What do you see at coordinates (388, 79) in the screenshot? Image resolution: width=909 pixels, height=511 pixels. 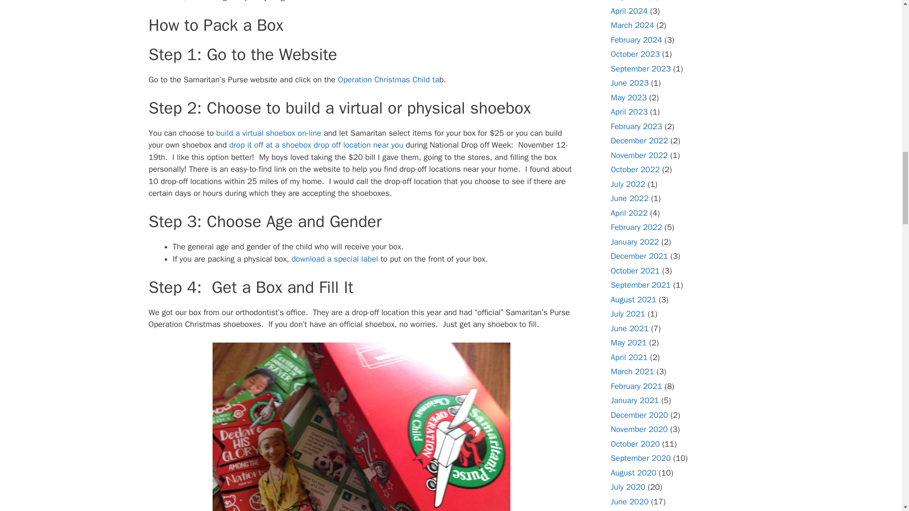 I see `Operation Christmas Child ta` at bounding box center [388, 79].